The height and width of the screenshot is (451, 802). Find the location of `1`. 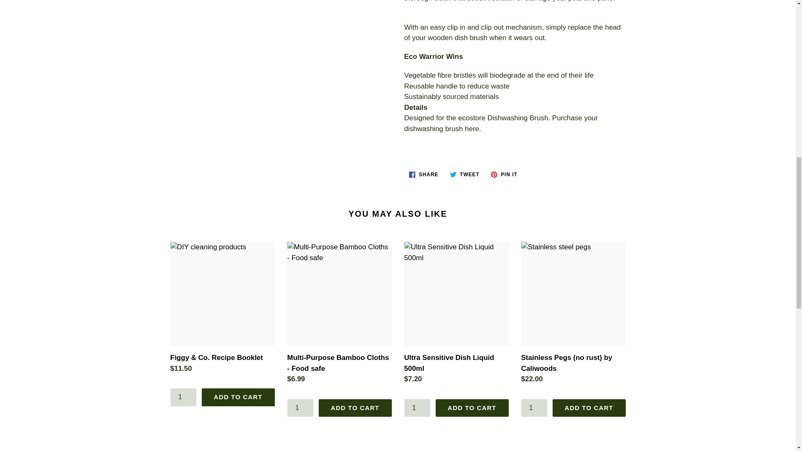

1 is located at coordinates (183, 397).